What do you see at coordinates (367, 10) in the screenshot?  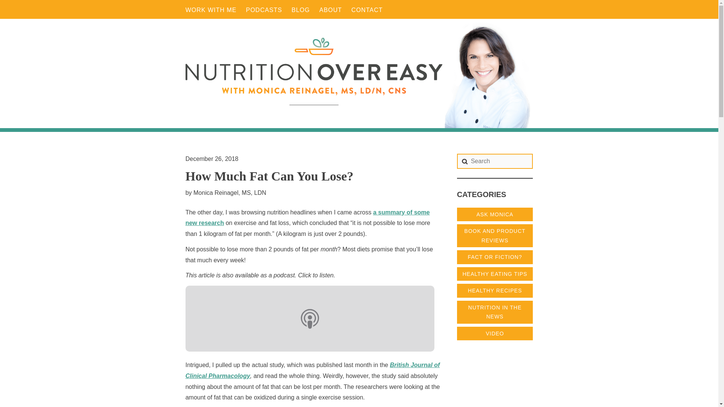 I see `CONTACT` at bounding box center [367, 10].